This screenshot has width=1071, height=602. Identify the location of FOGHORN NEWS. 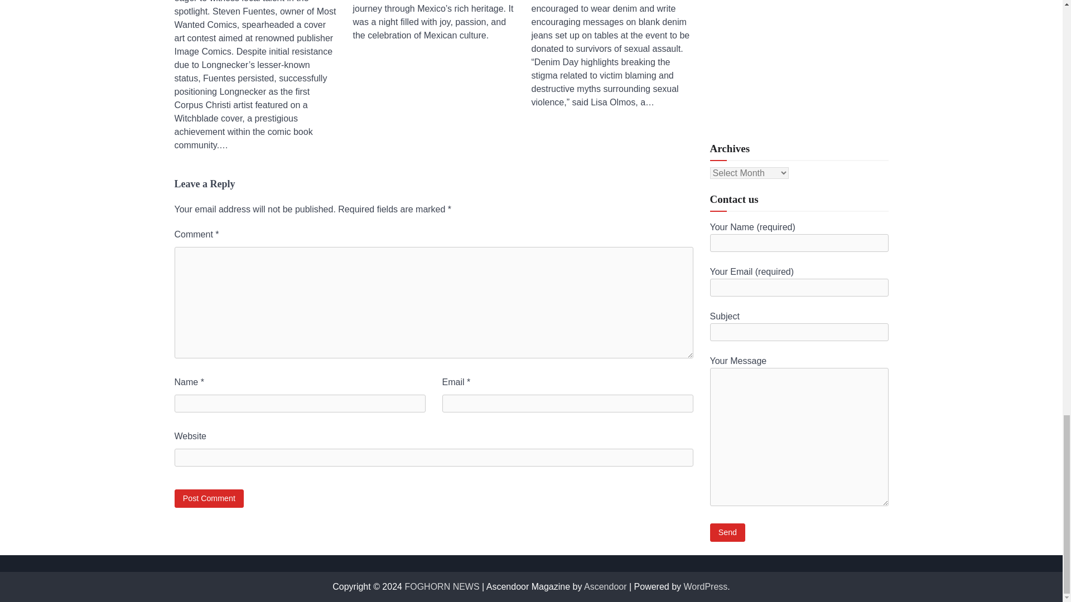
(442, 586).